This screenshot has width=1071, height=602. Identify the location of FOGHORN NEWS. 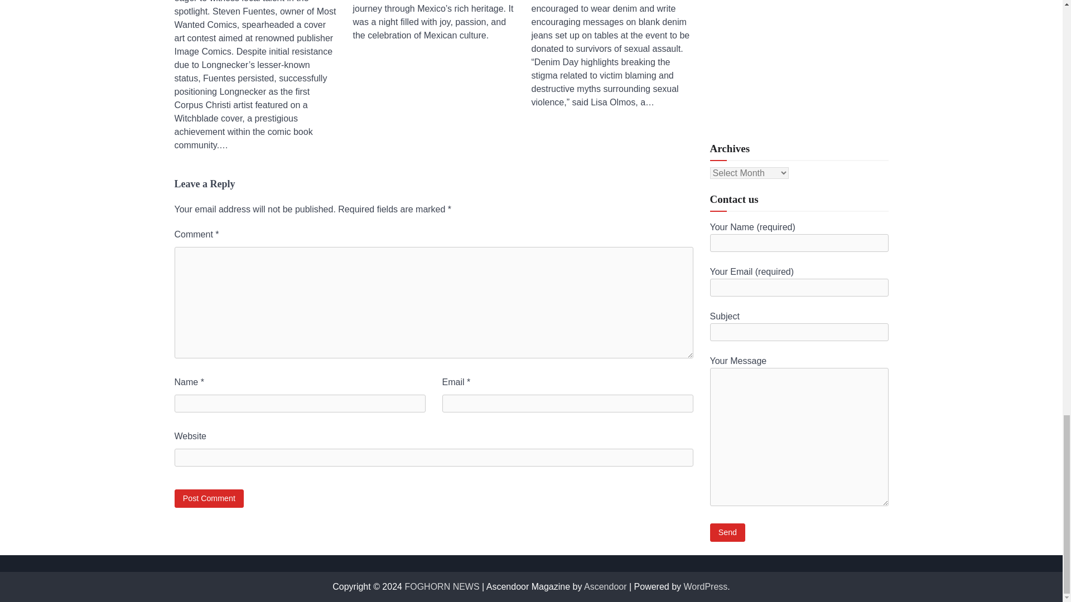
(442, 586).